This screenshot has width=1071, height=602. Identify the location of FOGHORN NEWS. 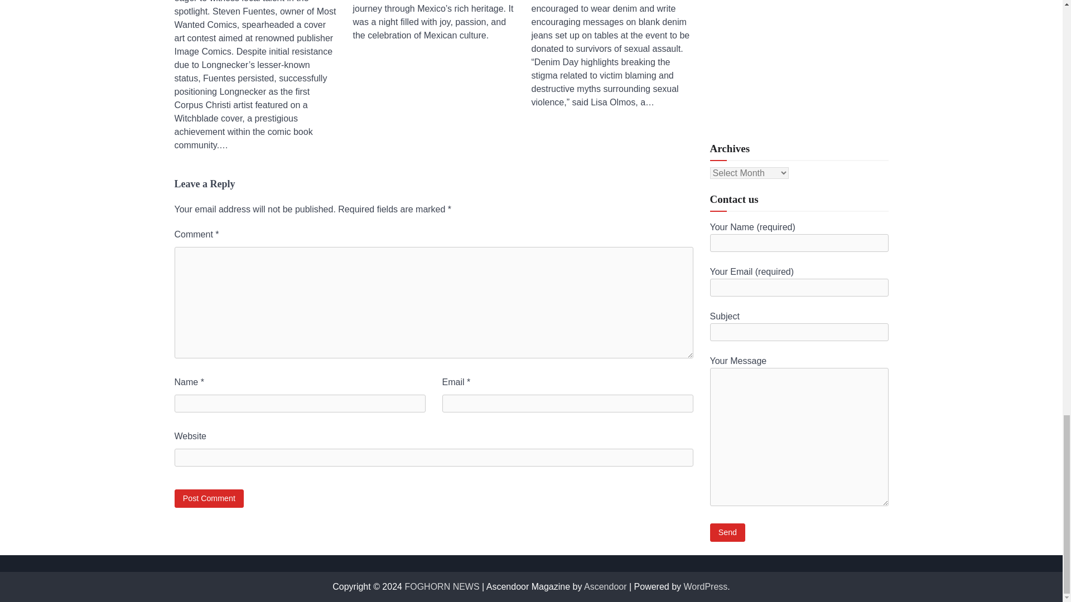
(442, 586).